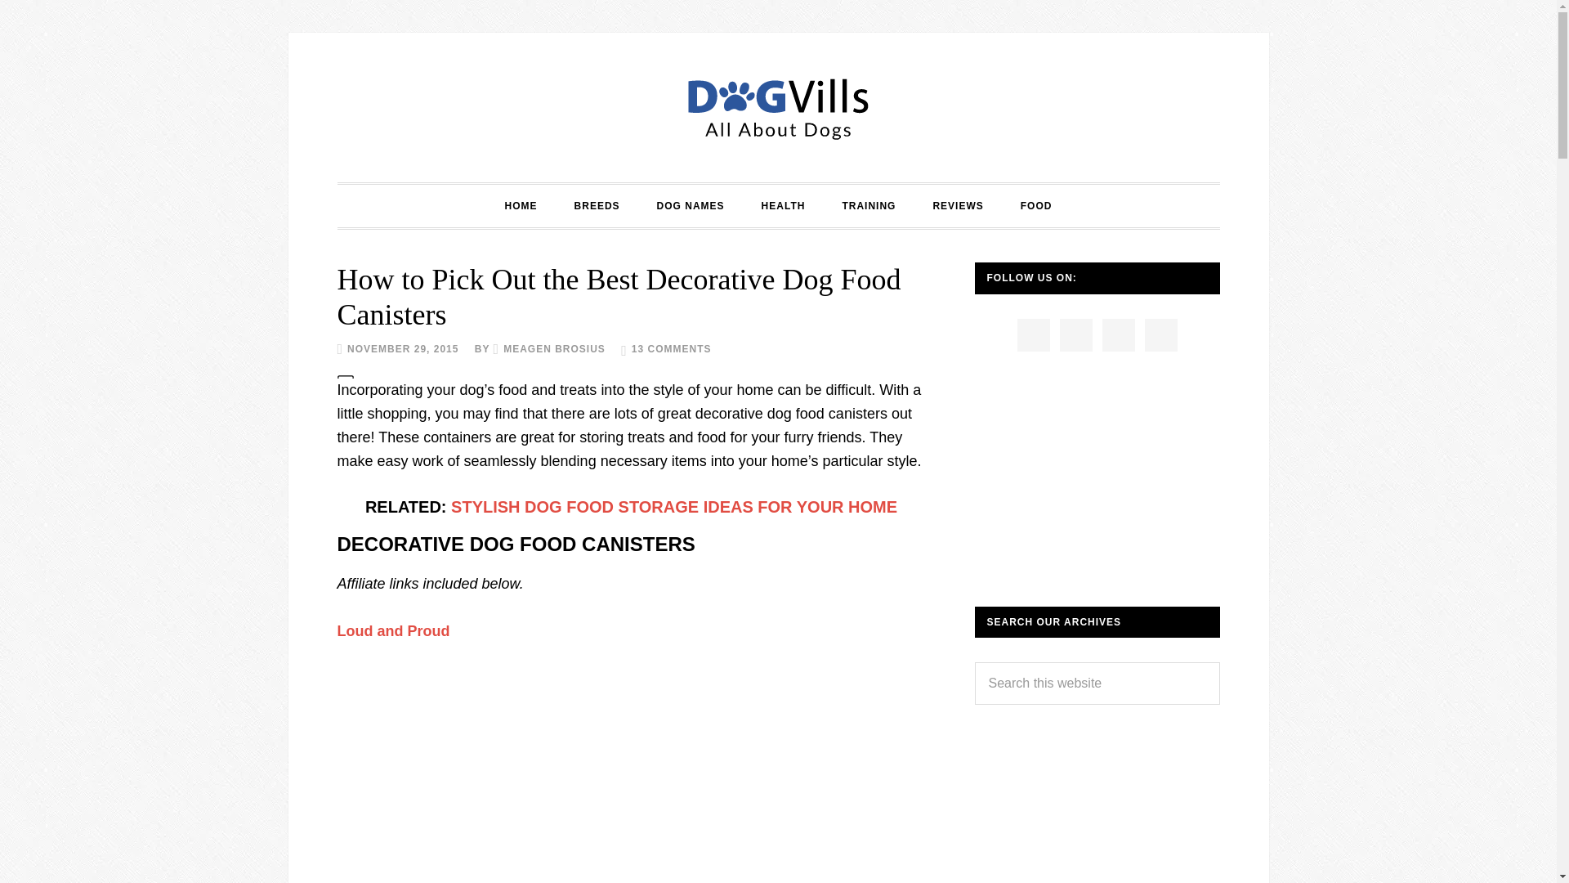 The width and height of the screenshot is (1569, 883). Describe the element at coordinates (958, 205) in the screenshot. I see `REVIEWS` at that location.